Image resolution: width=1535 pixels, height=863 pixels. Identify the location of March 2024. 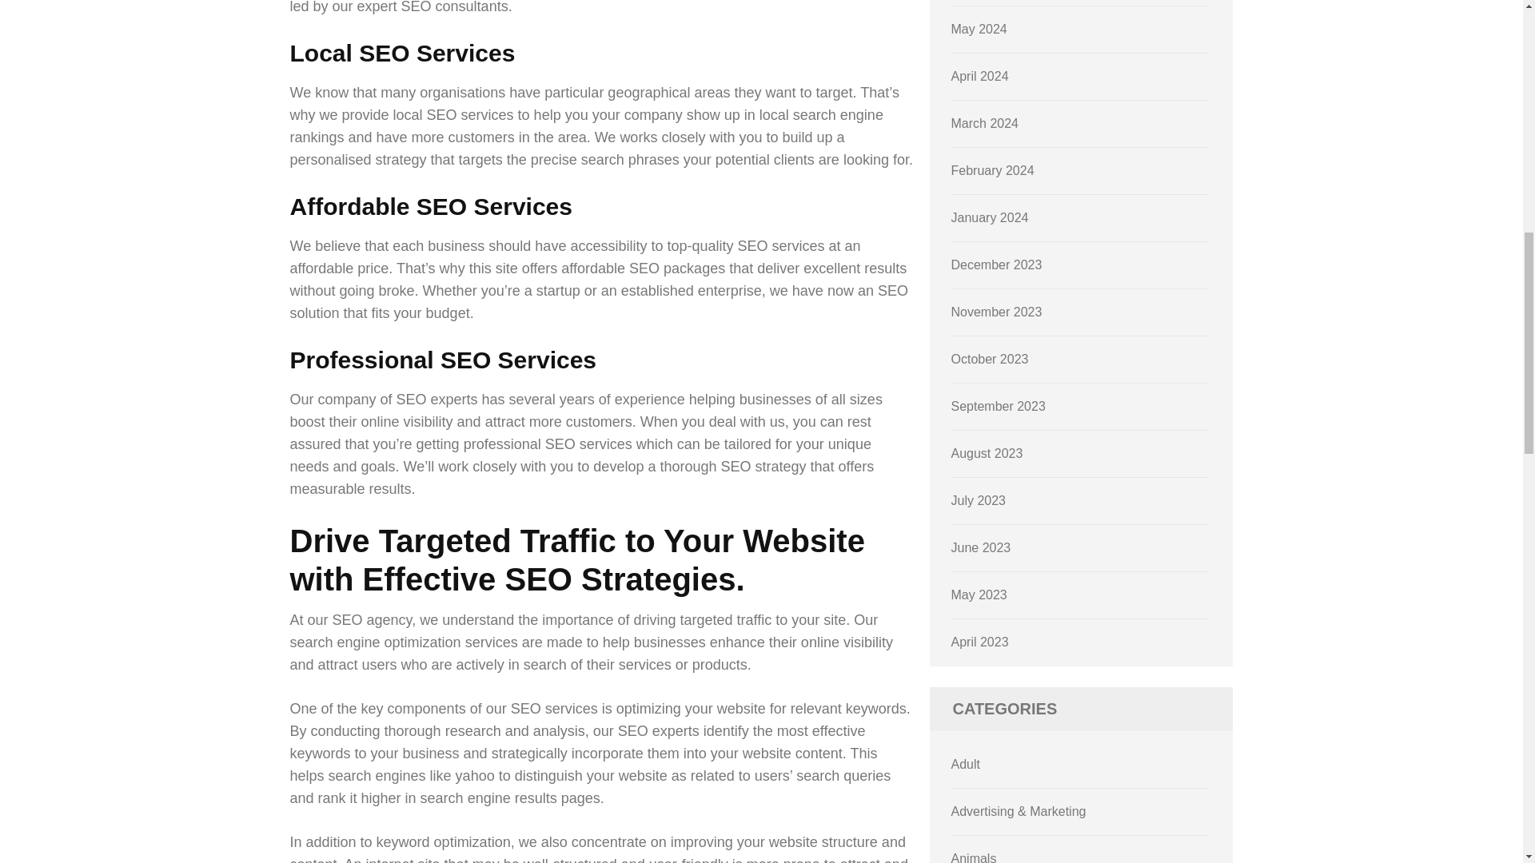
(985, 123).